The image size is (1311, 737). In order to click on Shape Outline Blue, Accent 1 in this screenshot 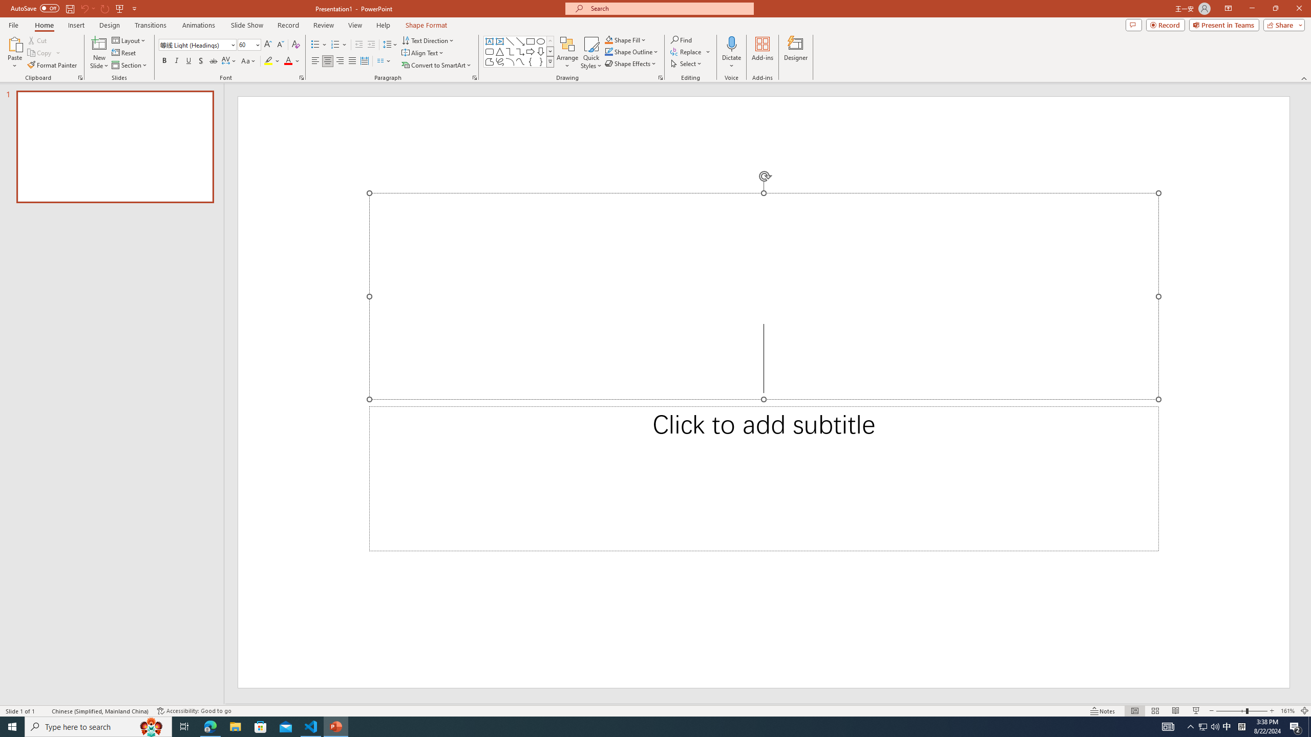, I will do `click(608, 51)`.